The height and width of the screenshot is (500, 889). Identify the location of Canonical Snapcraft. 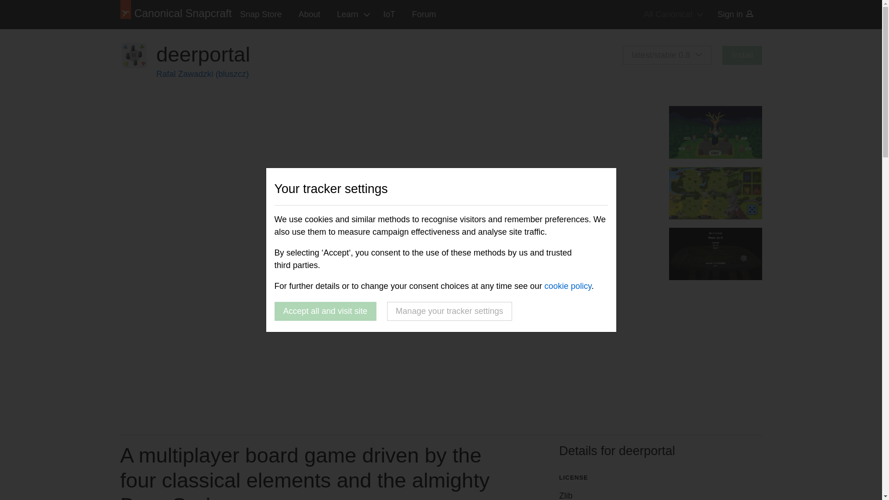
(176, 14).